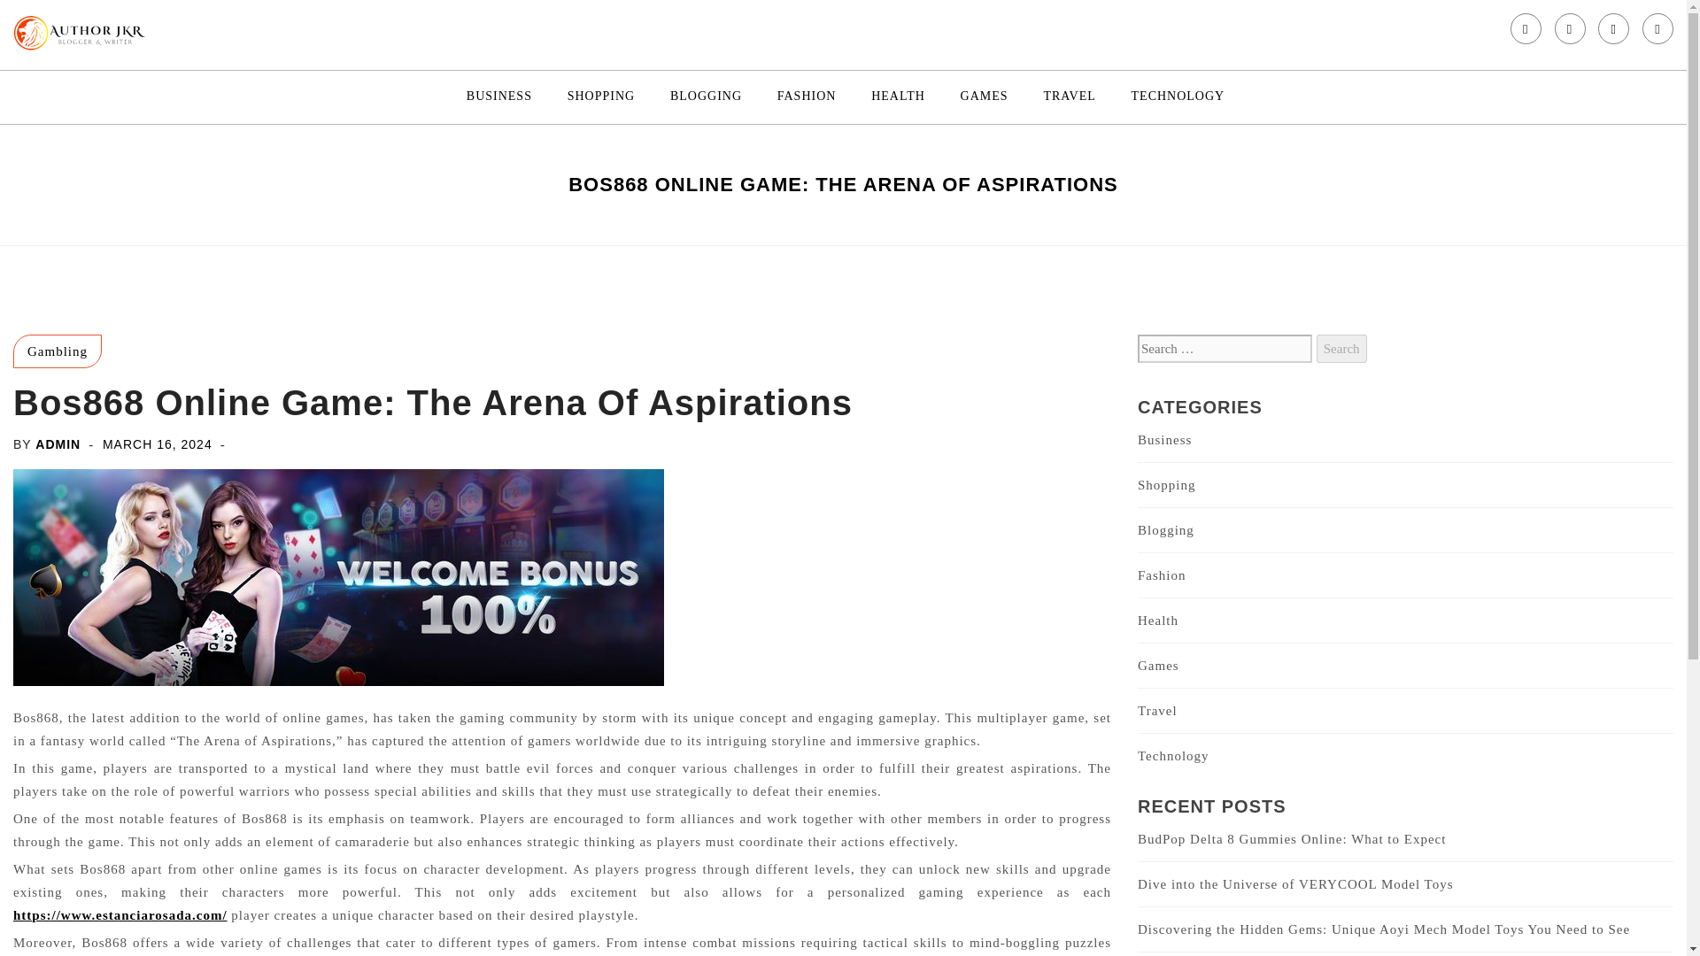 The image size is (1700, 956). I want to click on Shopping, so click(1167, 485).